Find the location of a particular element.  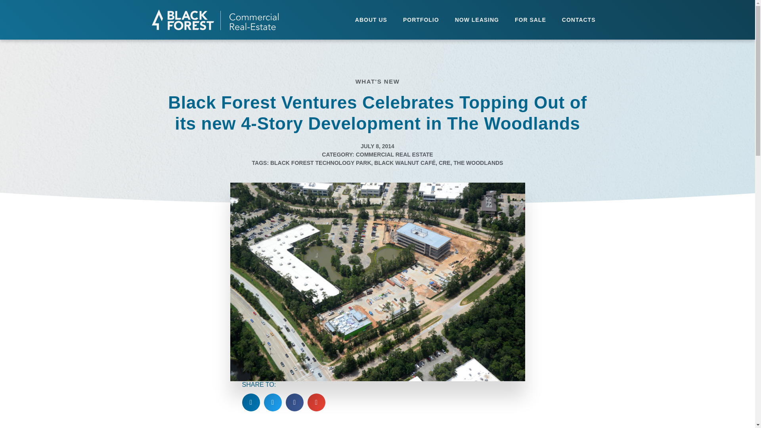

PORTFOLIO is located at coordinates (421, 20).